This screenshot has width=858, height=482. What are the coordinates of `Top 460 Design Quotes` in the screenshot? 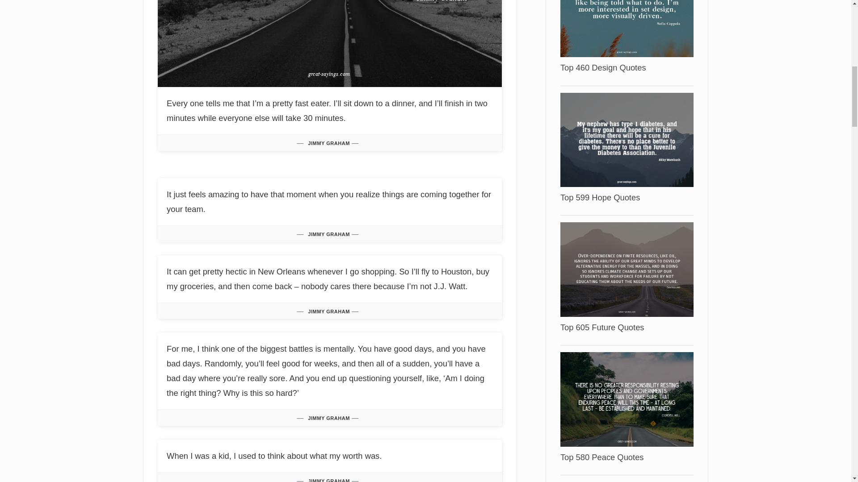 It's located at (627, 9).